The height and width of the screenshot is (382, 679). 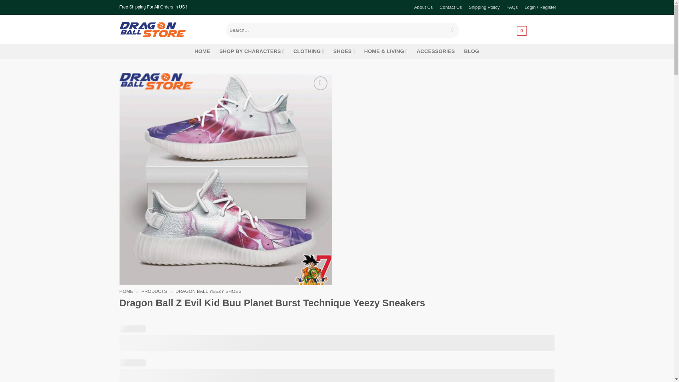 What do you see at coordinates (252, 52) in the screenshot?
I see `SHOP BY CHARACTERS` at bounding box center [252, 52].